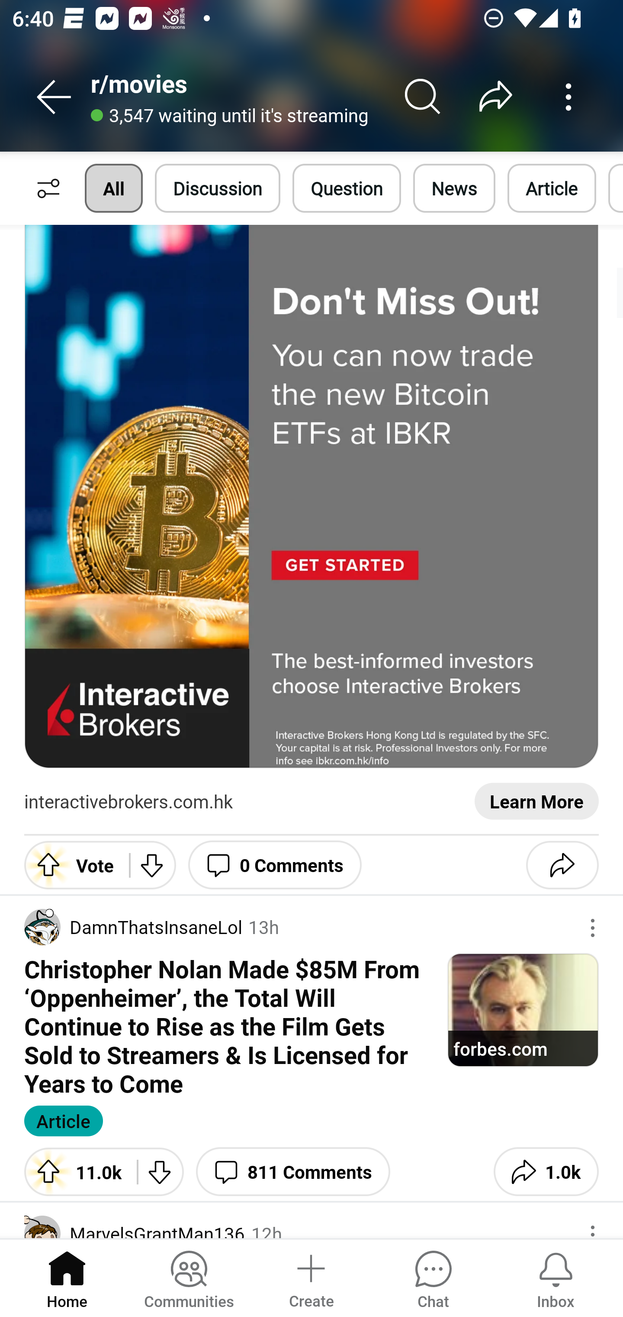 The height and width of the screenshot is (1317, 623). I want to click on Feed Options, so click(44, 188).